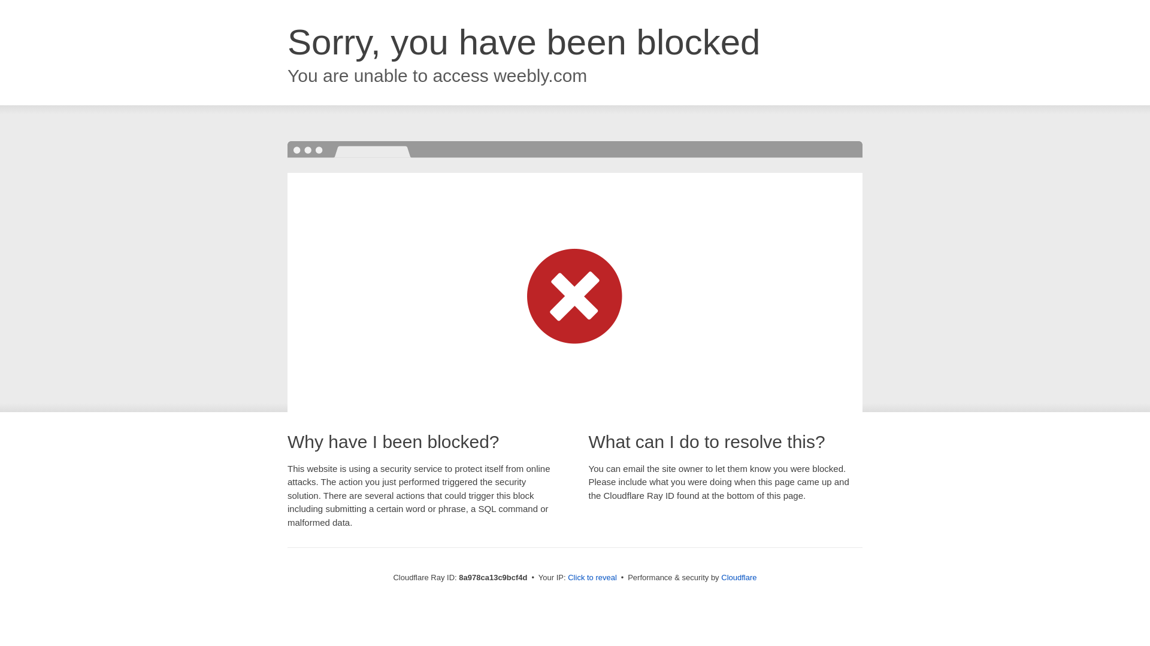 This screenshot has height=646, width=1150. Describe the element at coordinates (739, 577) in the screenshot. I see `Cloudflare` at that location.